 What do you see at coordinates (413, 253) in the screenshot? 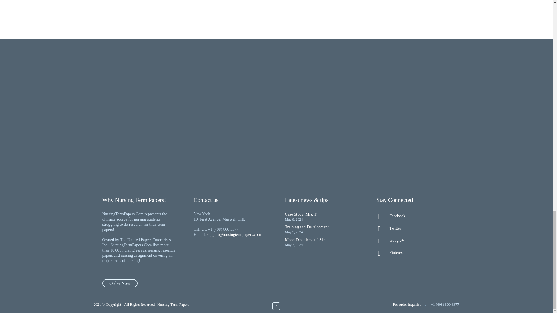
I see `Pinterest` at bounding box center [413, 253].